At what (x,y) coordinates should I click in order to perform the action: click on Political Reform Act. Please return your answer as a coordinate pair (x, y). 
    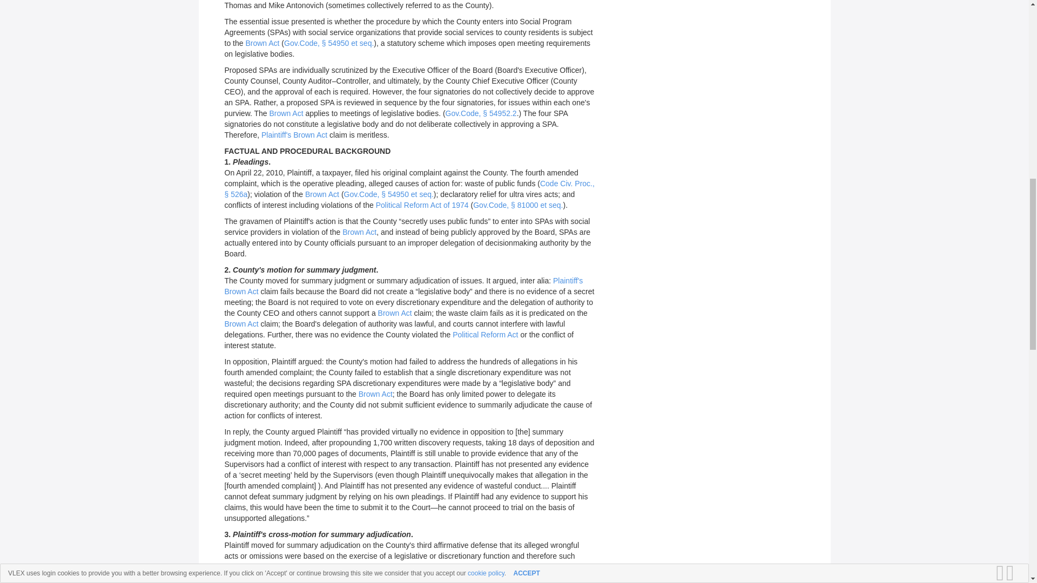
    Looking at the image, I should click on (485, 335).